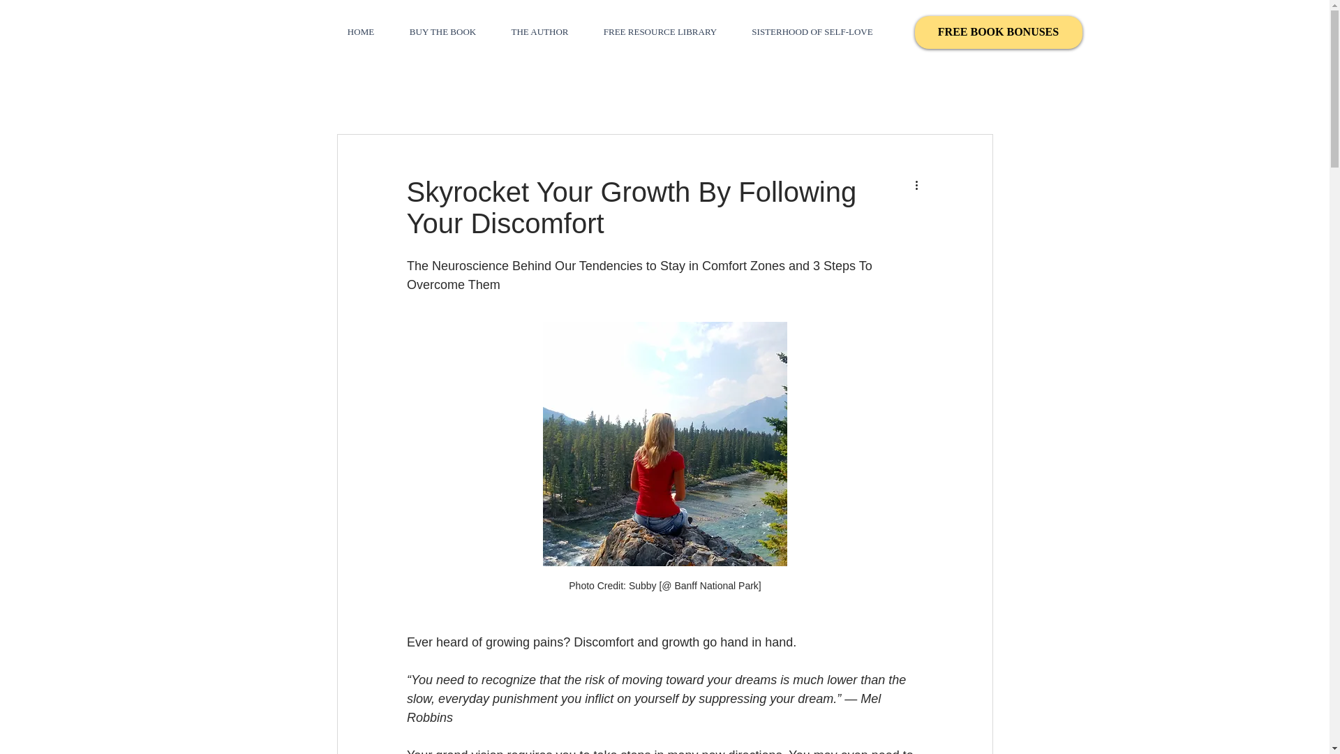 Image resolution: width=1340 pixels, height=754 pixels. I want to click on FREE BOOK BONUSES, so click(997, 32).